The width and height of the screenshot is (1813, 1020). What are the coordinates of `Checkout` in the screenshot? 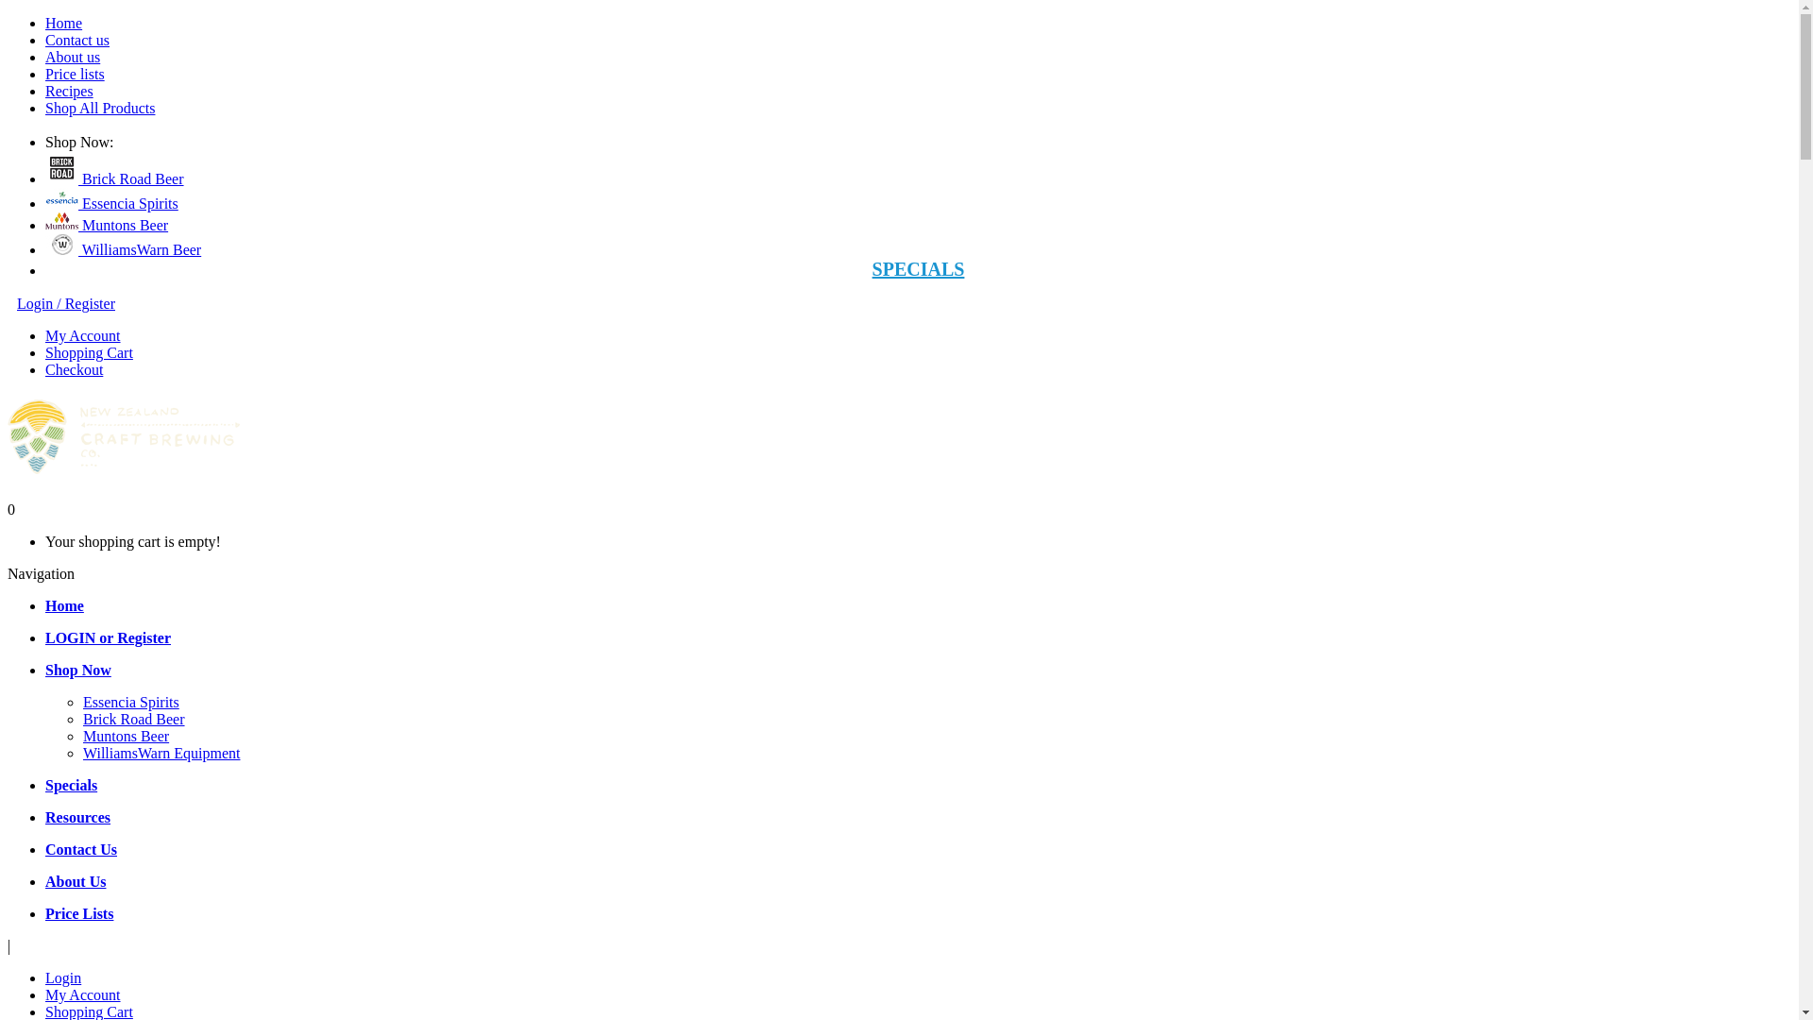 It's located at (74, 370).